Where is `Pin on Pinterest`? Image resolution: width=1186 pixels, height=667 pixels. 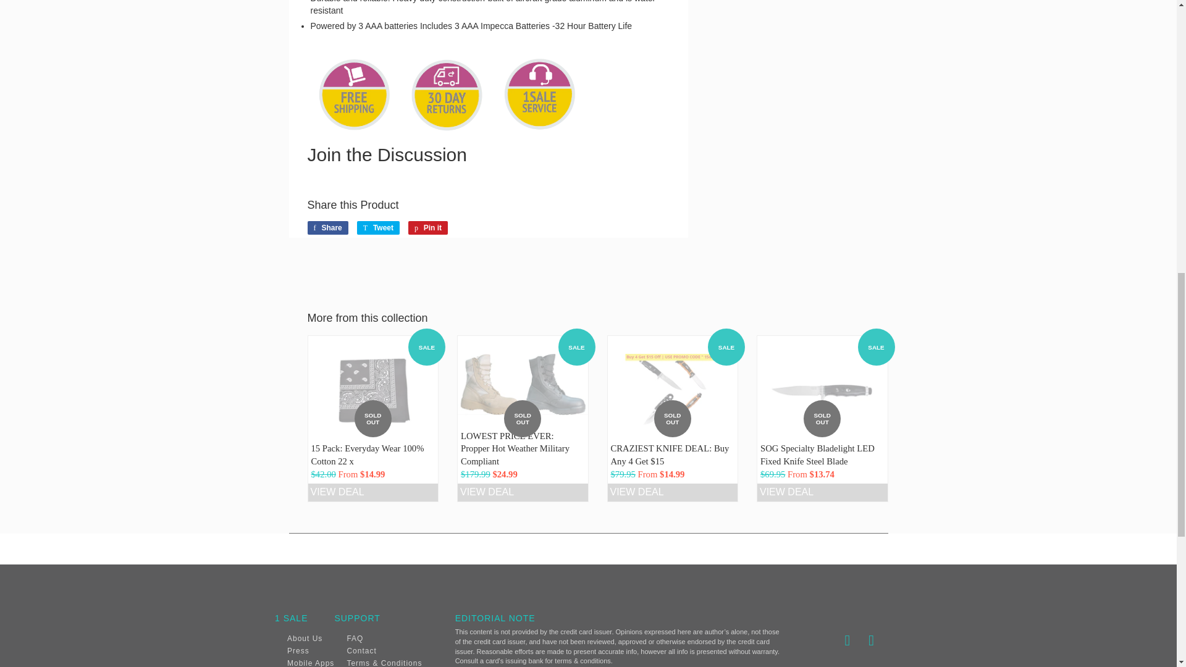
Pin on Pinterest is located at coordinates (427, 227).